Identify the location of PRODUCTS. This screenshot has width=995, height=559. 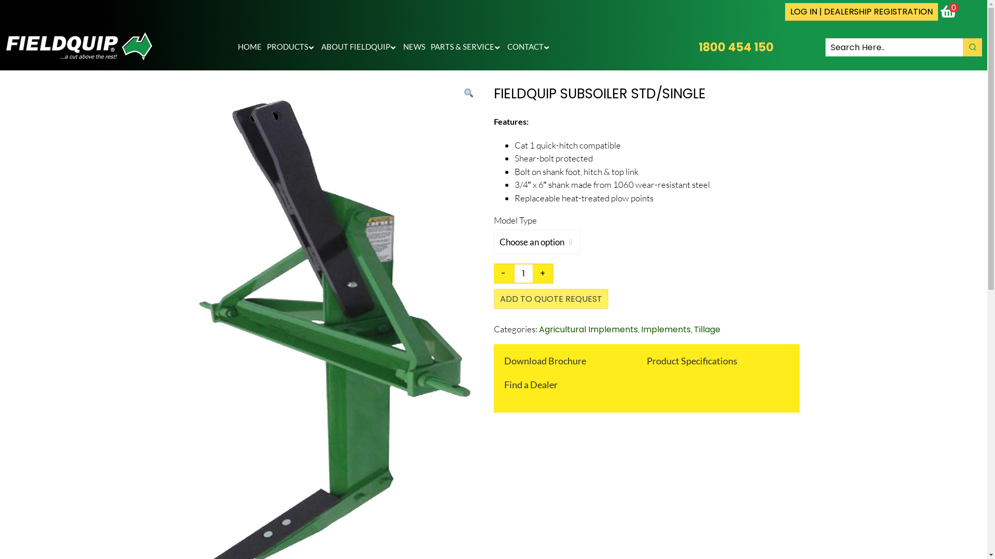
(291, 47).